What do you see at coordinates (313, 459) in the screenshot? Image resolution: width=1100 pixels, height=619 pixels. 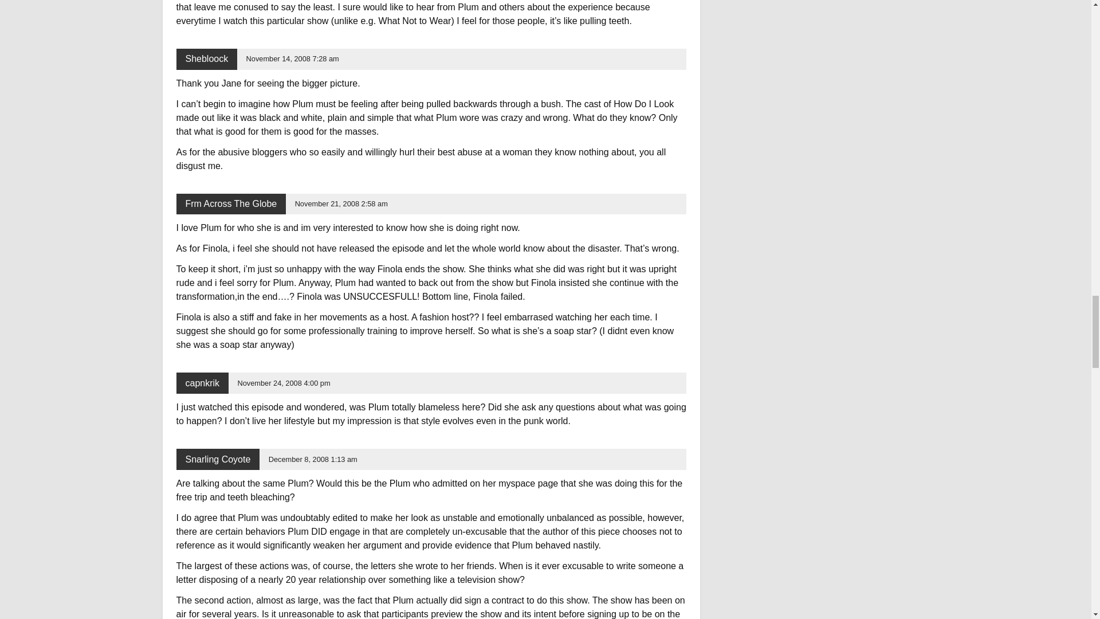 I see `December 8, 2008 1:13 am` at bounding box center [313, 459].